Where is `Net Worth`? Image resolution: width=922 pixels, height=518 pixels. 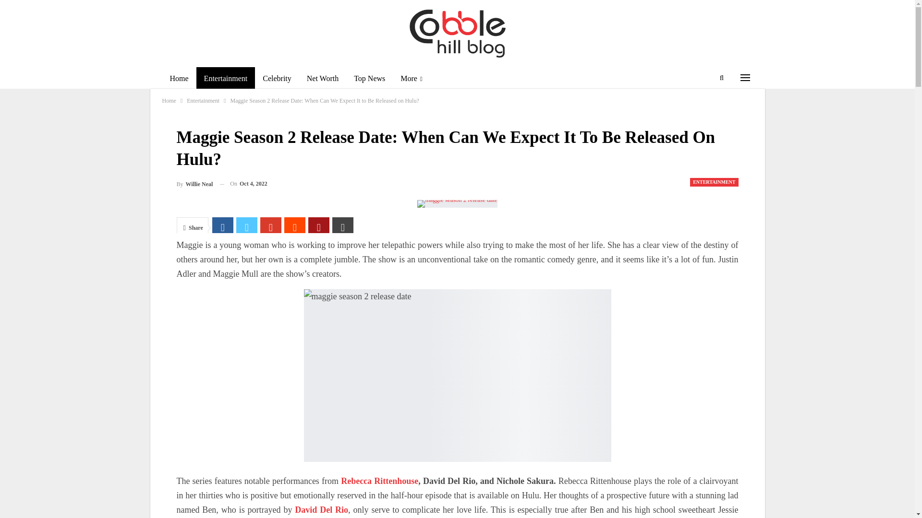
Net Worth is located at coordinates (323, 79).